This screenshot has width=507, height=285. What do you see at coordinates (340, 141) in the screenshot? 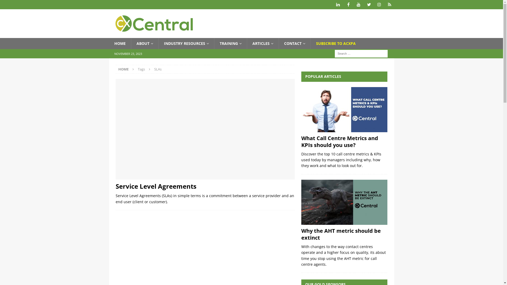
I see `What Call Centre Metrics and KPIs should you use?` at bounding box center [340, 141].